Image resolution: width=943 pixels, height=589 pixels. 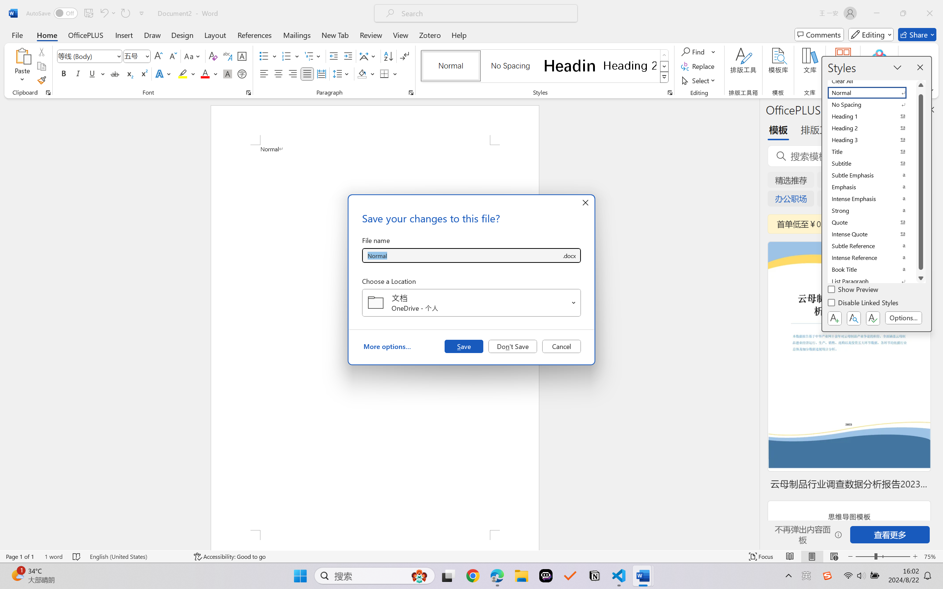 I want to click on File name, so click(x=462, y=255).